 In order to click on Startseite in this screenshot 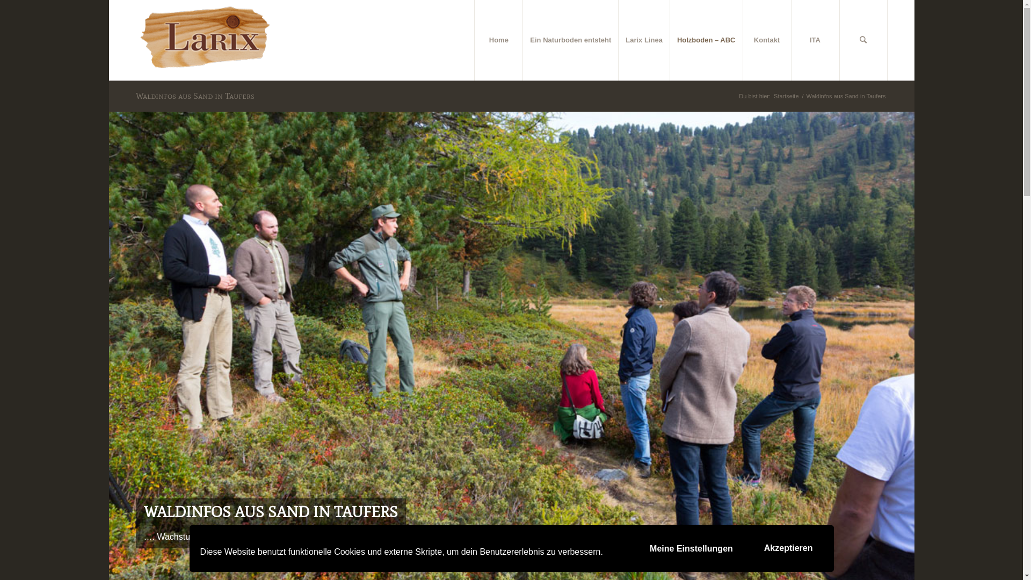, I will do `click(786, 96)`.